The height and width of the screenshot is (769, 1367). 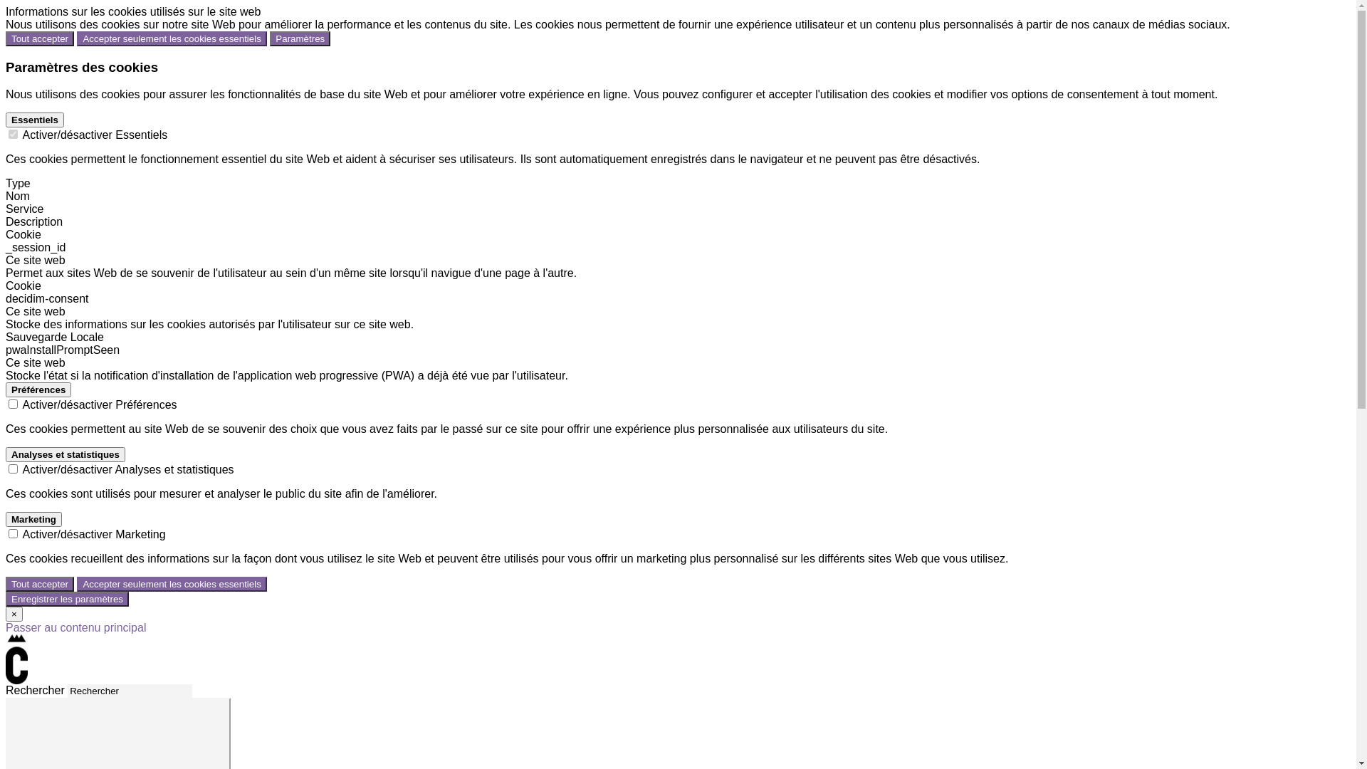 What do you see at coordinates (35, 120) in the screenshot?
I see `Essentiels` at bounding box center [35, 120].